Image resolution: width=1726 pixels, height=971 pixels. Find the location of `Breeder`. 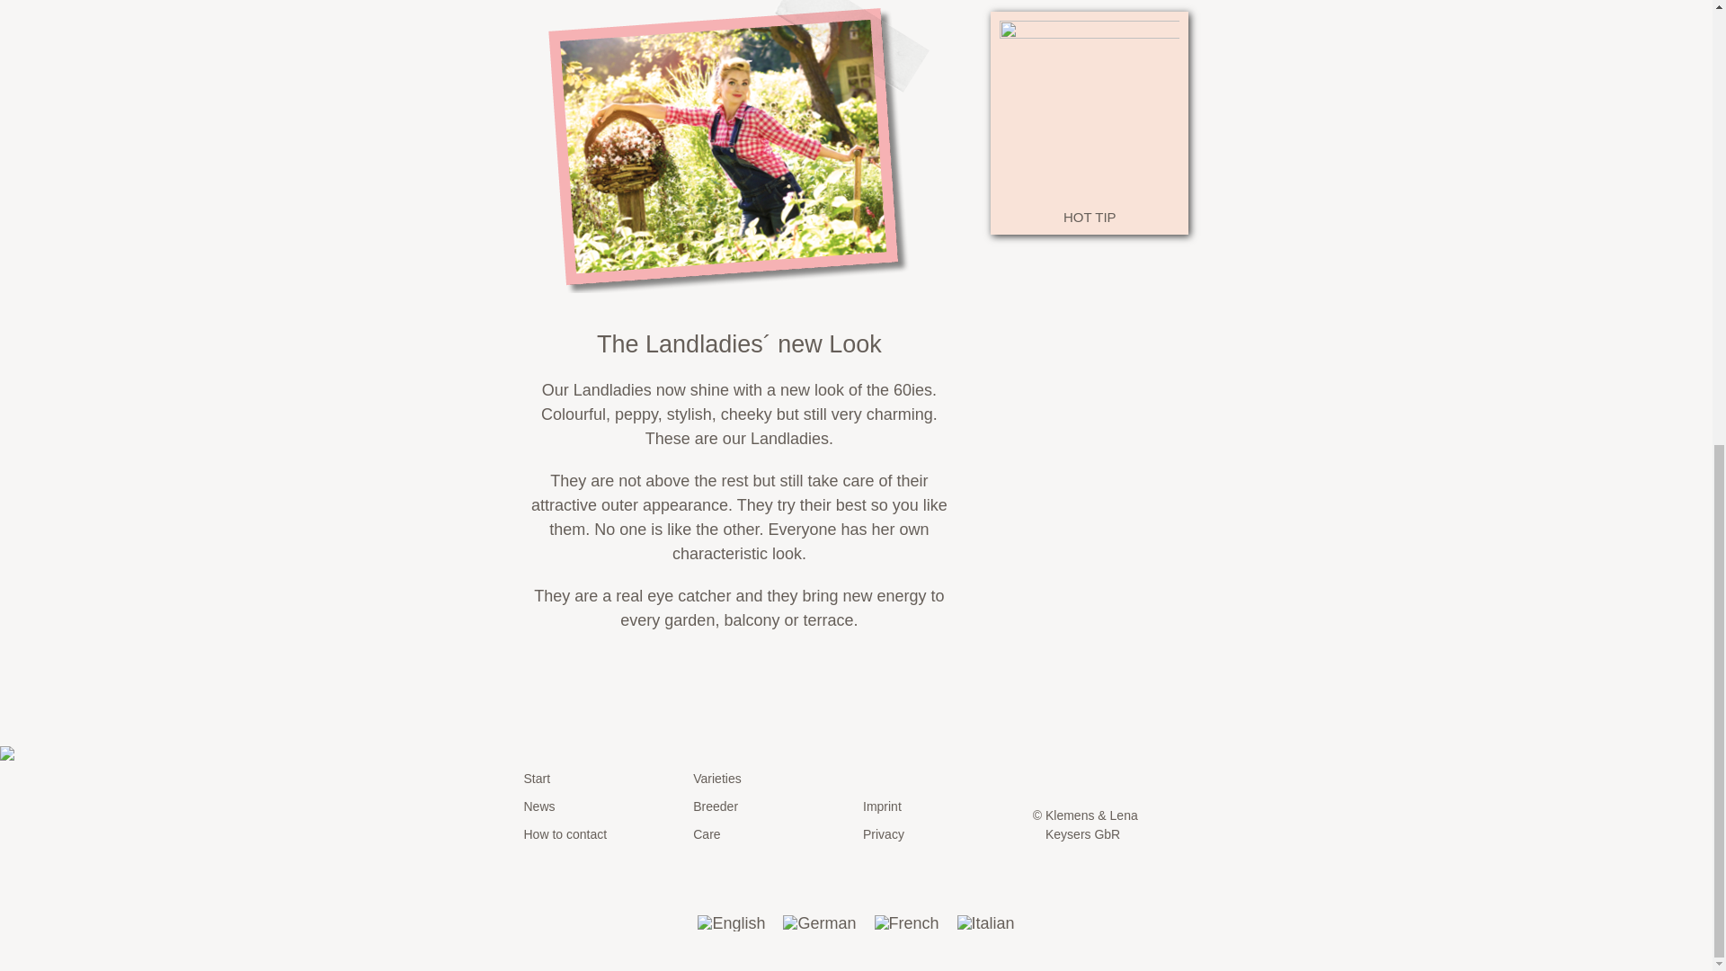

Breeder is located at coordinates (771, 806).